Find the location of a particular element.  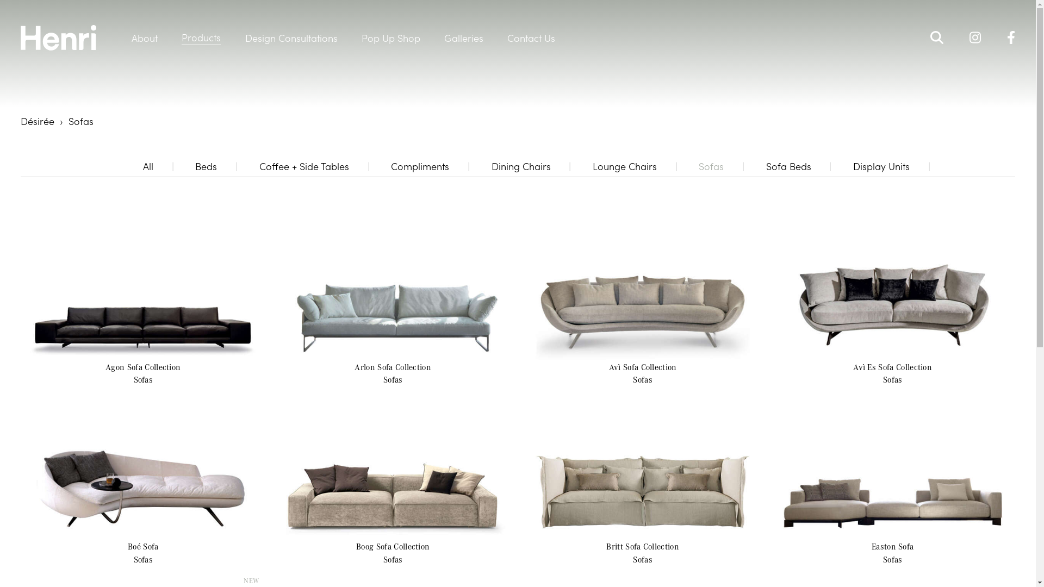

Lounge Chairs is located at coordinates (625, 166).